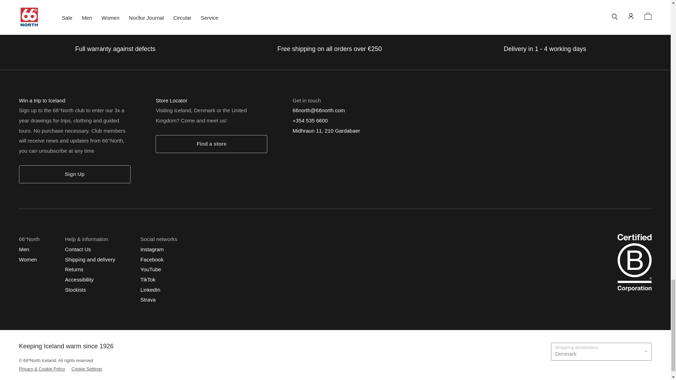  I want to click on YouTube, so click(151, 270).